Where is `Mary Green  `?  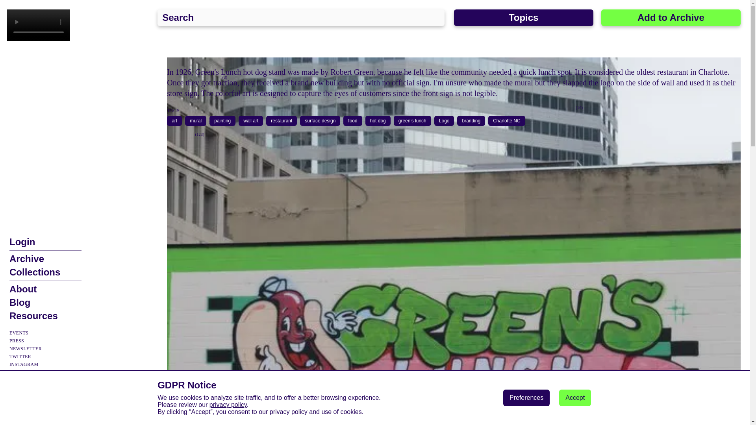 Mary Green   is located at coordinates (380, 116).